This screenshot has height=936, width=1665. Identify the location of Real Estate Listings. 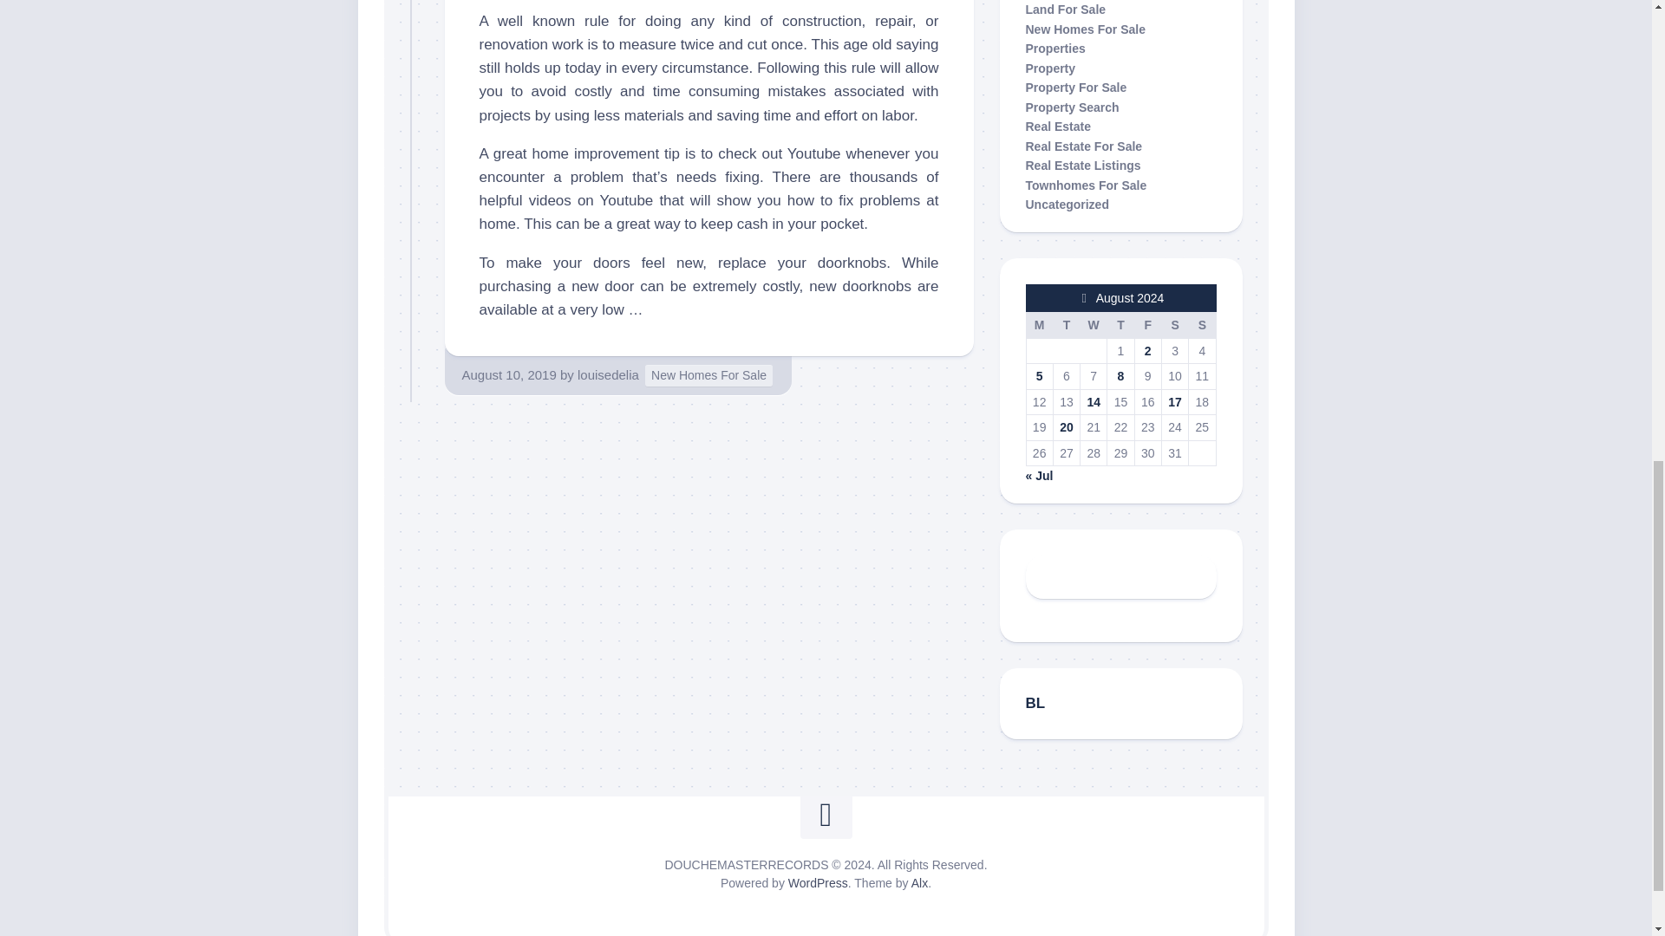
(1082, 165).